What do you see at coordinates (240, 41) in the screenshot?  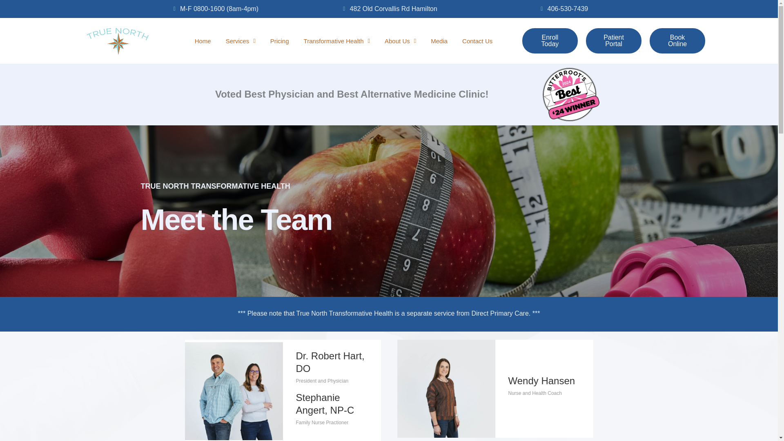 I see `Services` at bounding box center [240, 41].